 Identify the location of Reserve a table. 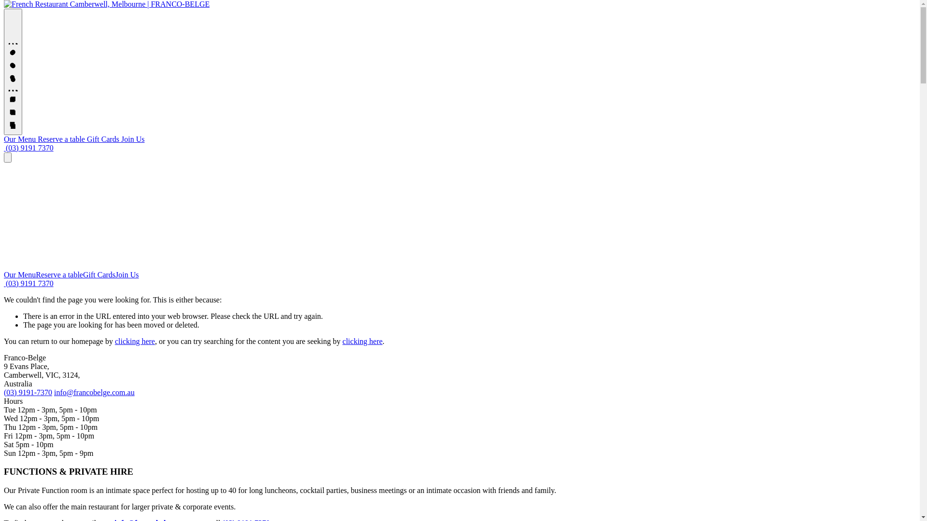
(59, 275).